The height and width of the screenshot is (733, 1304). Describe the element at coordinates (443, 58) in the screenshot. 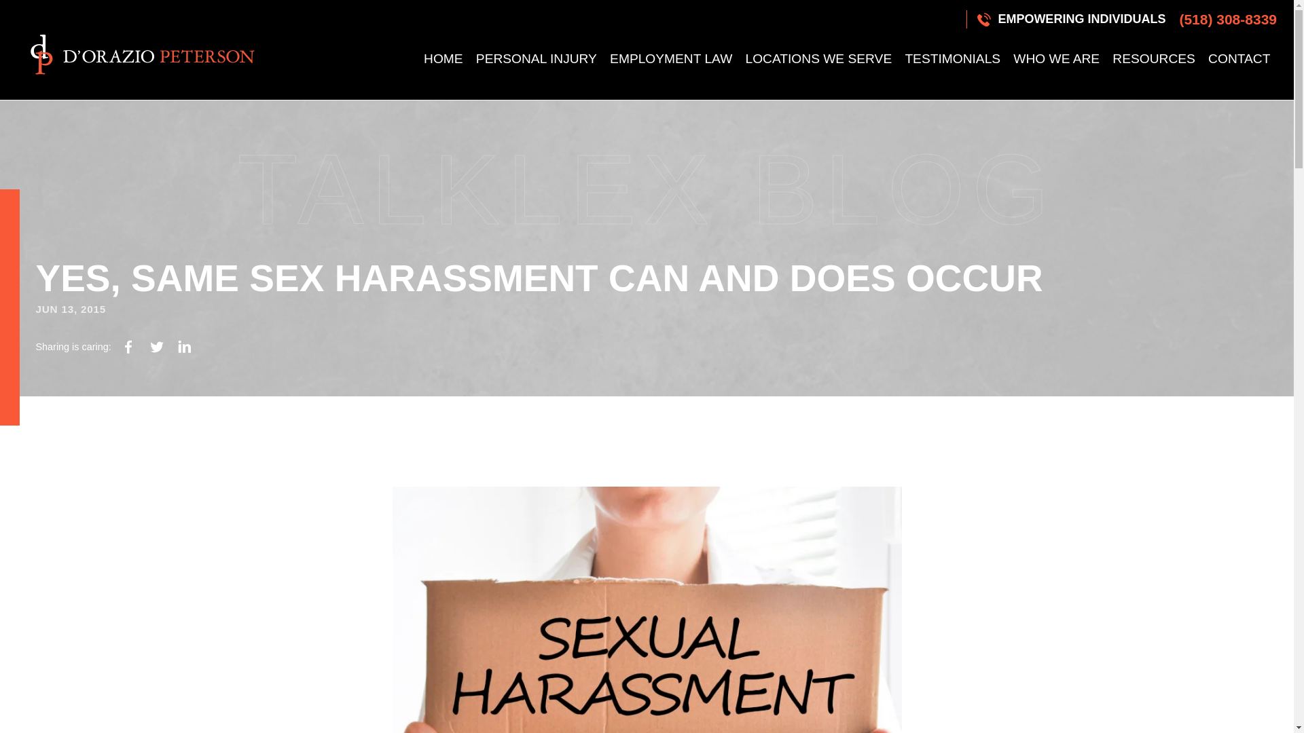

I see `HOME` at that location.